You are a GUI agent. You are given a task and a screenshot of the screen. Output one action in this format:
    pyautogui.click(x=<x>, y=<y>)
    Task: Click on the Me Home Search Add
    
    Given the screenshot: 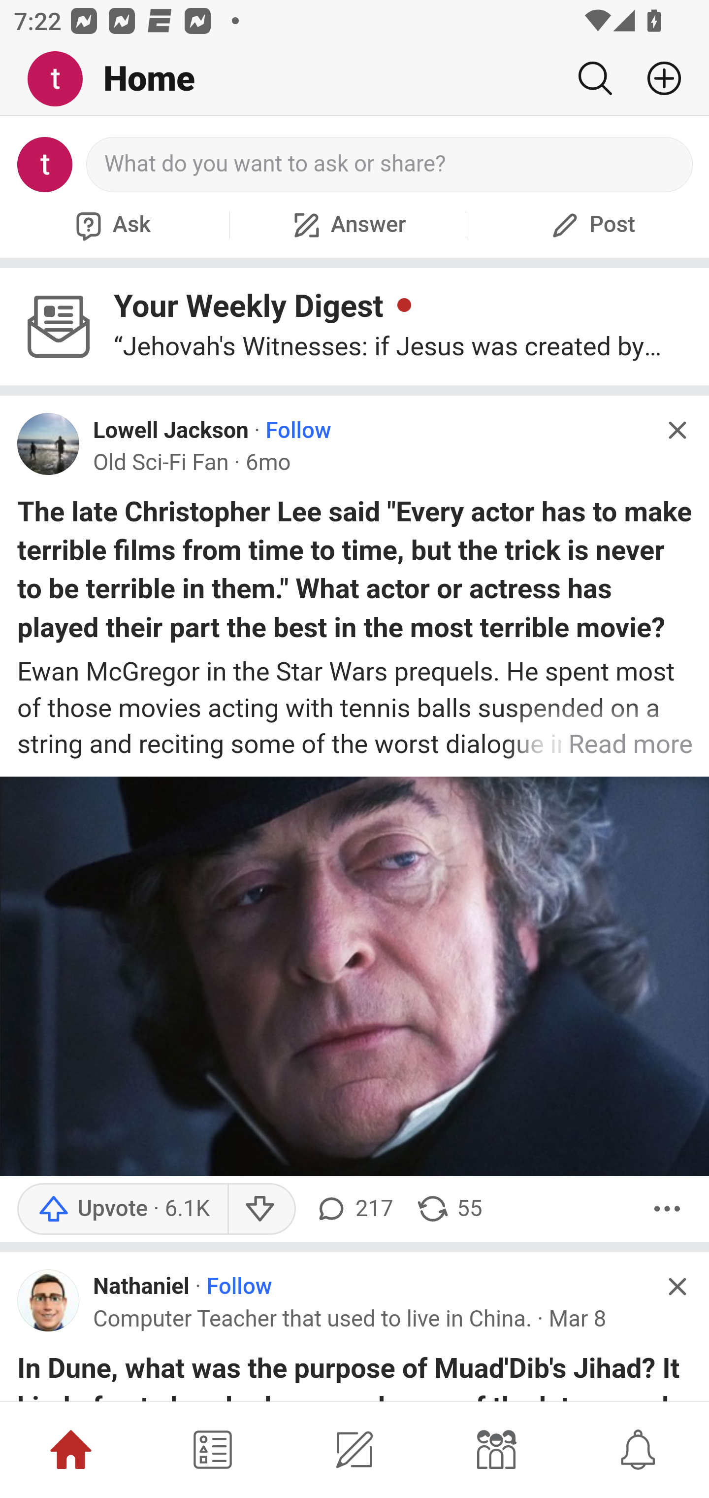 What is the action you would take?
    pyautogui.click(x=354, y=79)
    